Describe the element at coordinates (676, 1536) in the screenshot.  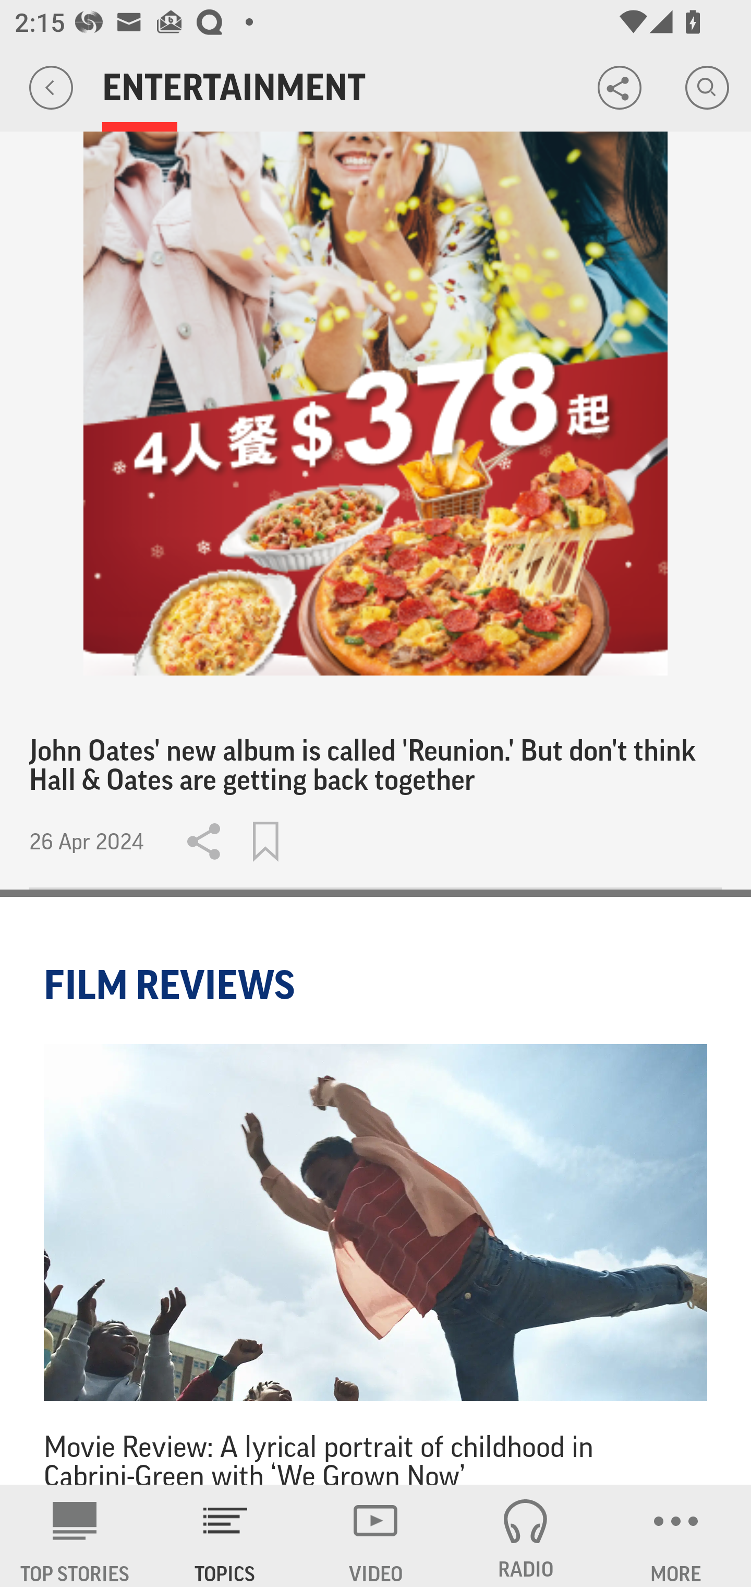
I see `MORE` at that location.